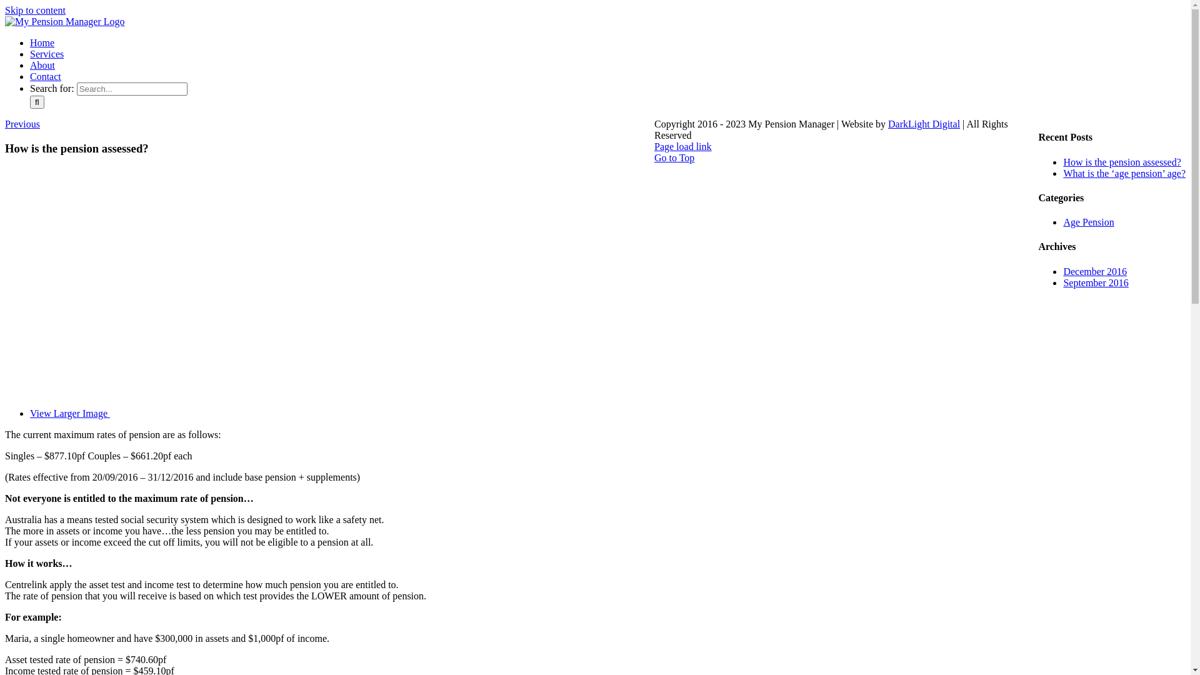 The width and height of the screenshot is (1200, 675). What do you see at coordinates (674, 157) in the screenshot?
I see `Go to Top` at bounding box center [674, 157].